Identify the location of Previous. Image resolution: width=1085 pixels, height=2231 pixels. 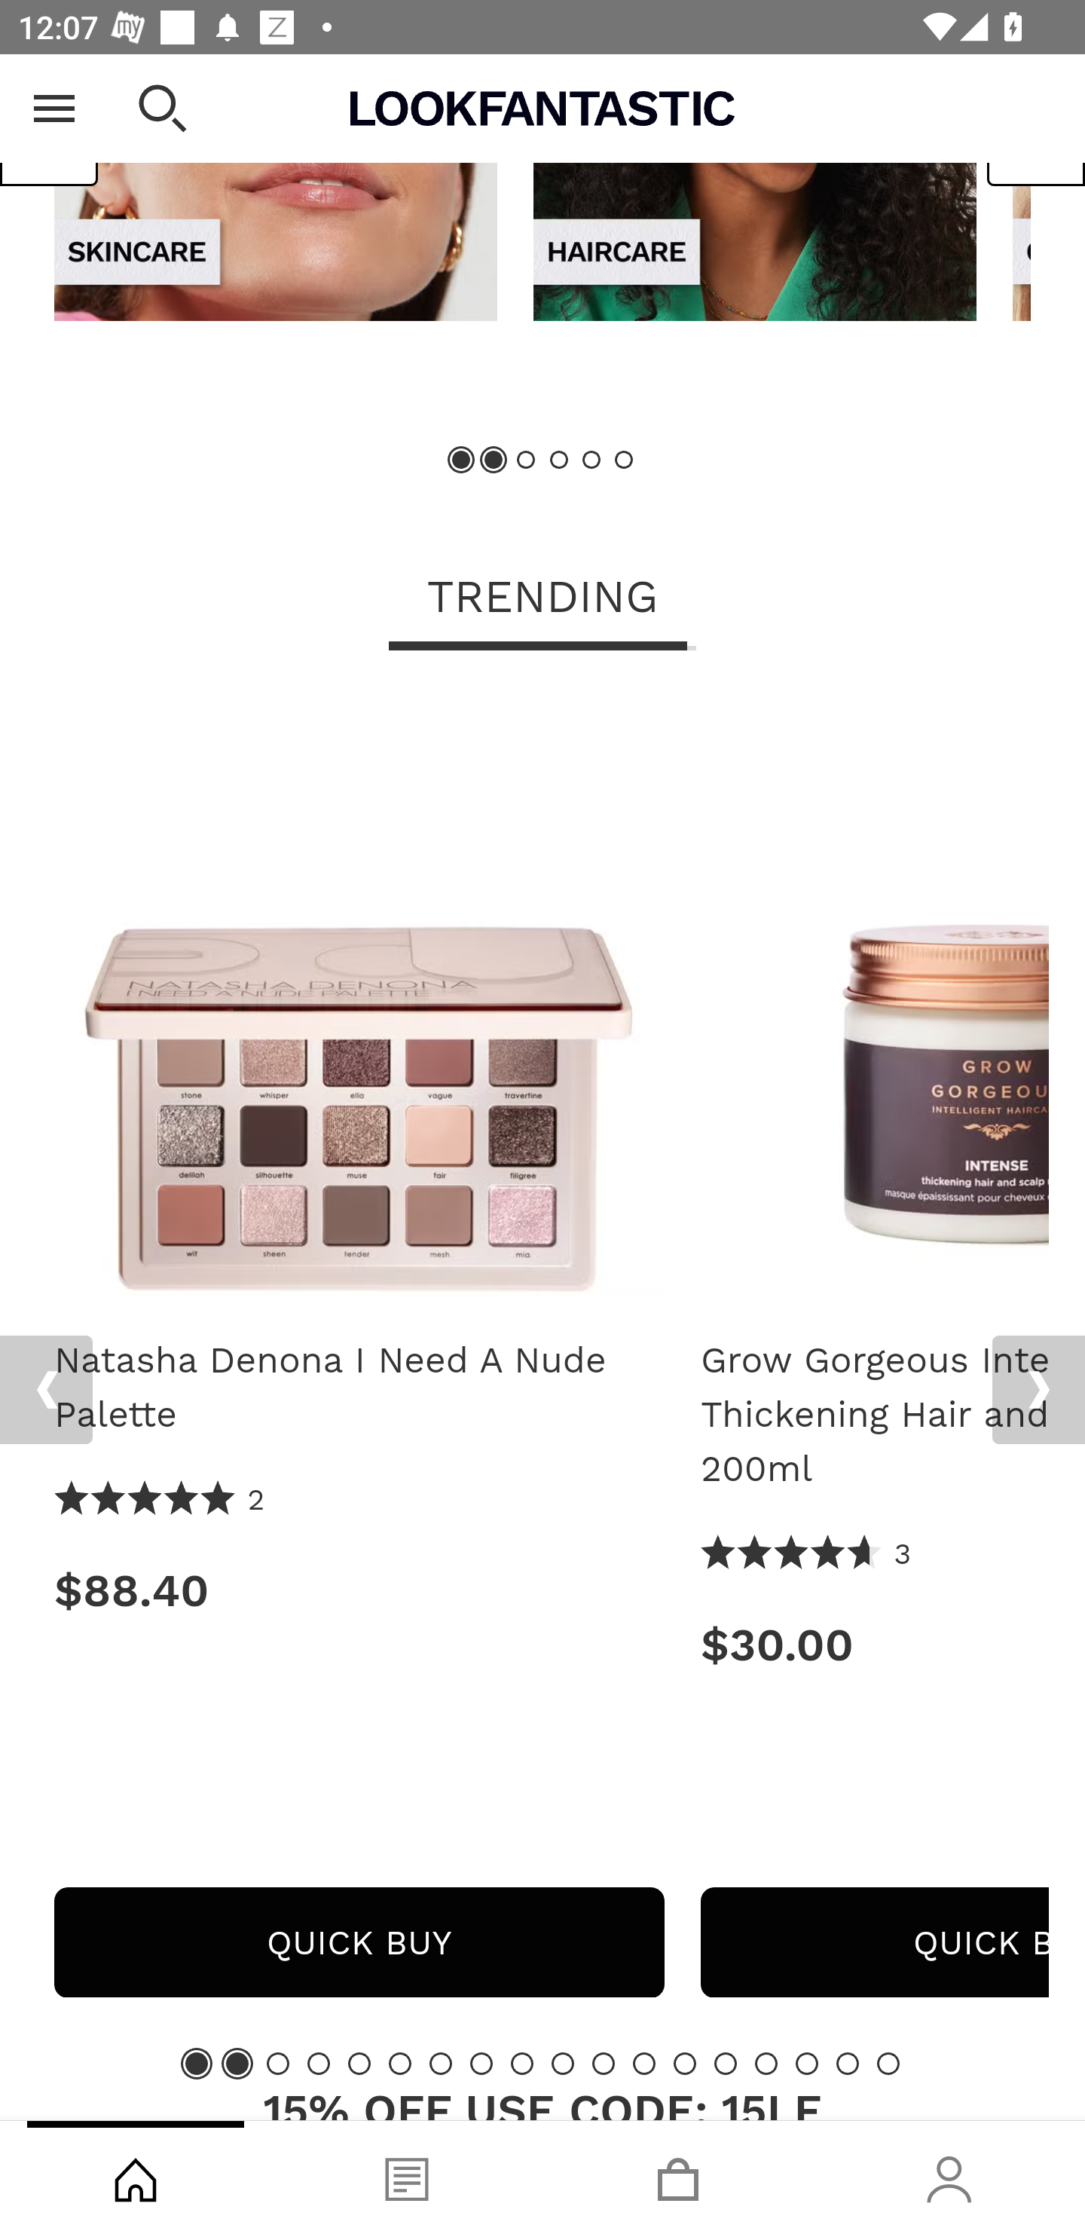
(50, 129).